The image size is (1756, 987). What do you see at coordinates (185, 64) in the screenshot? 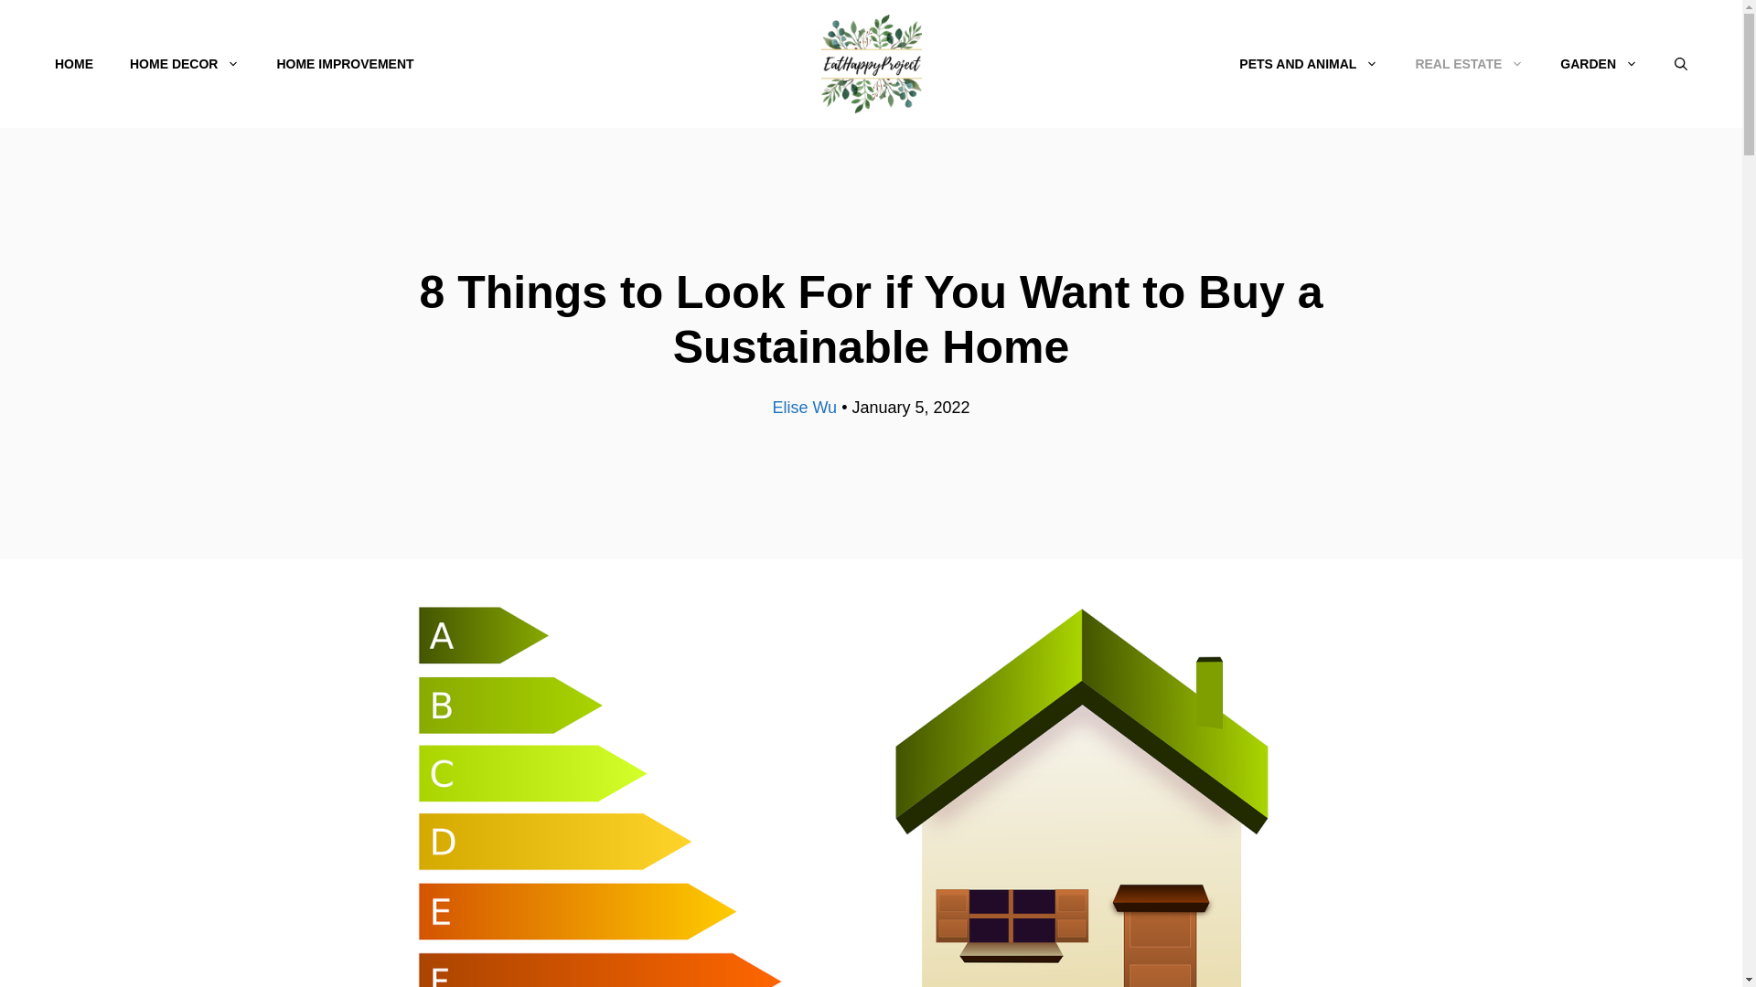
I see `HOME DECOR` at bounding box center [185, 64].